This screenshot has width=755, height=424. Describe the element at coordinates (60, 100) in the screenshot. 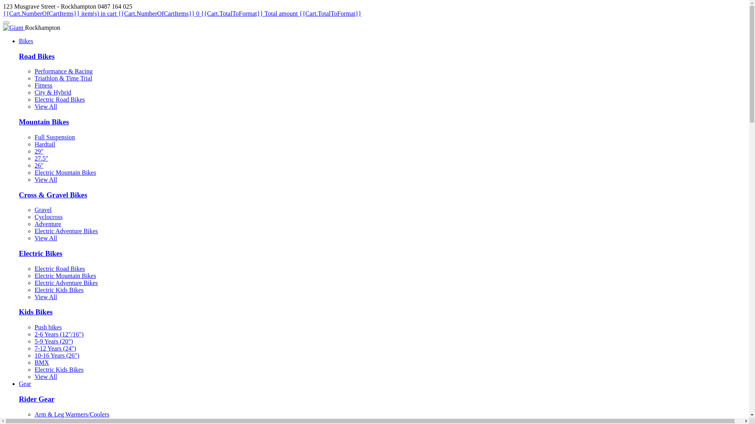

I see `Electric Road Bikes` at that location.